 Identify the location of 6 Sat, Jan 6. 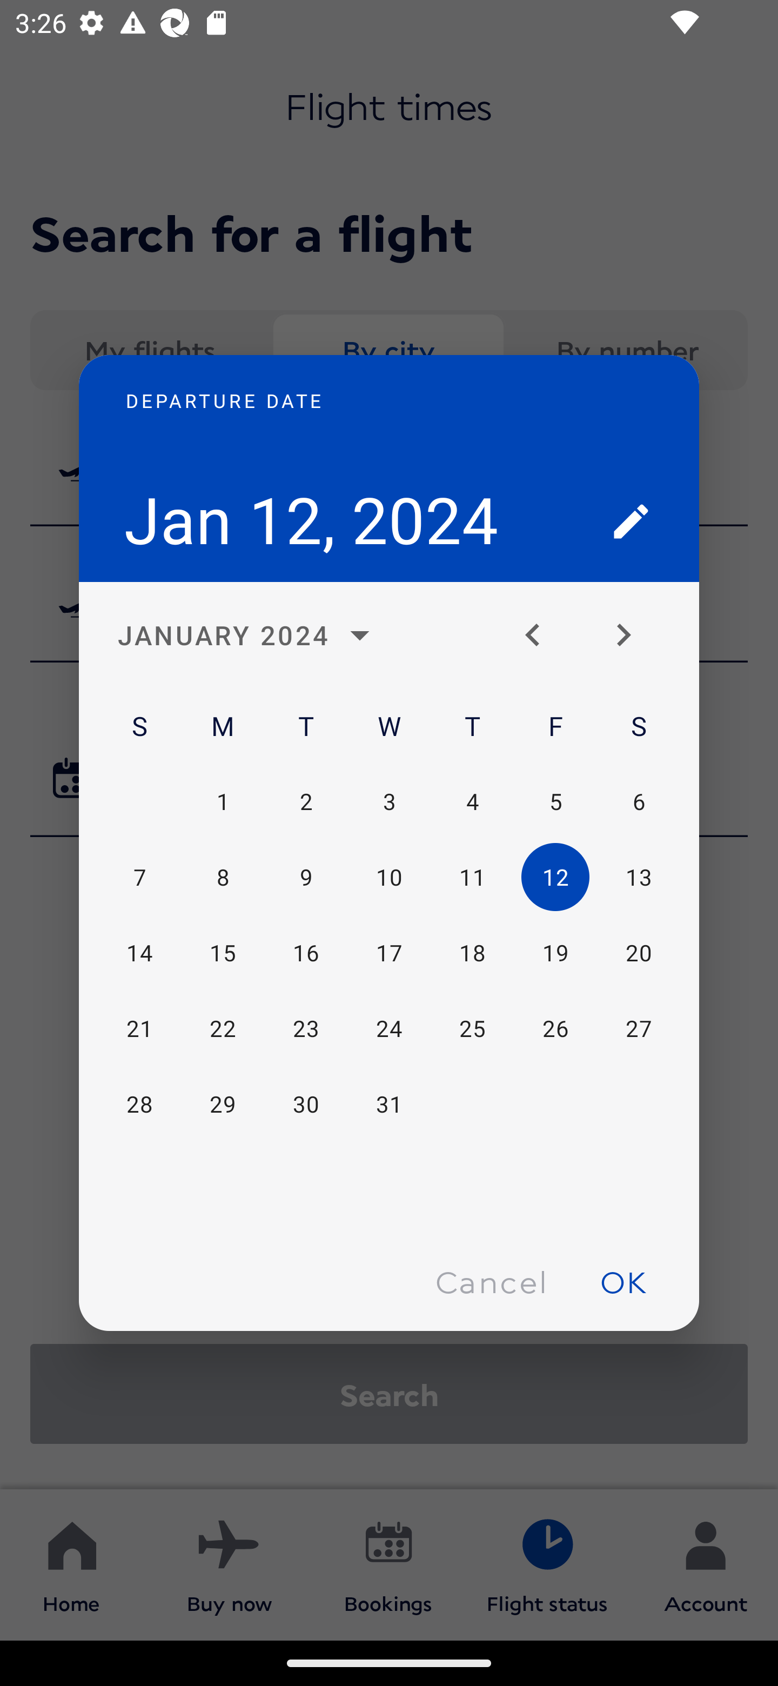
(638, 801).